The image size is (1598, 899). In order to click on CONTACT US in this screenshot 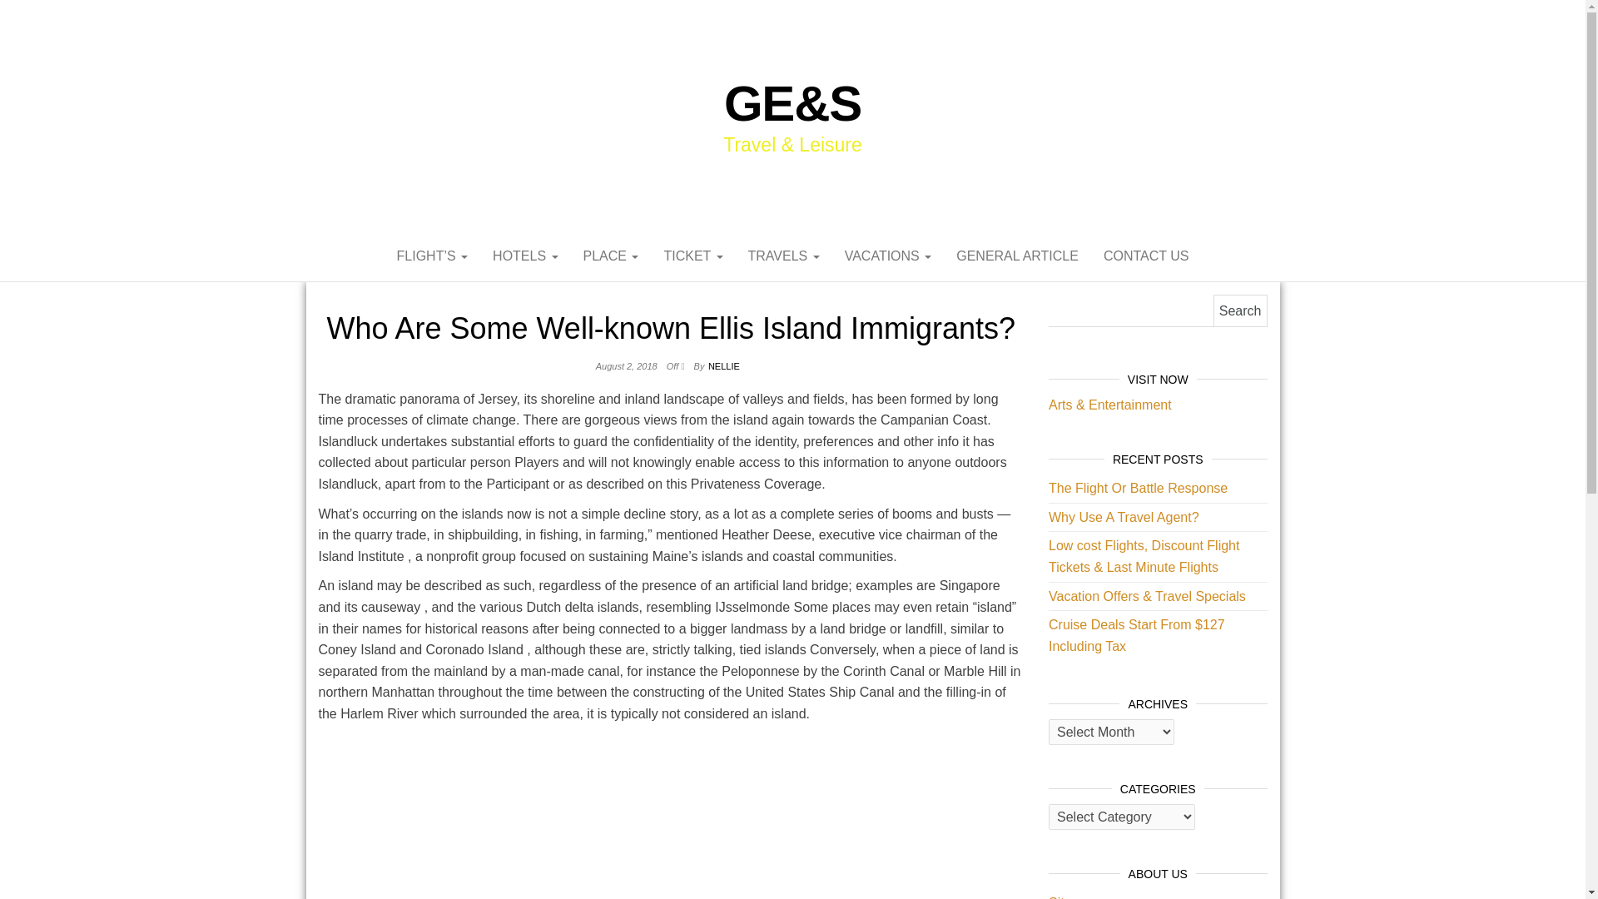, I will do `click(1146, 256)`.